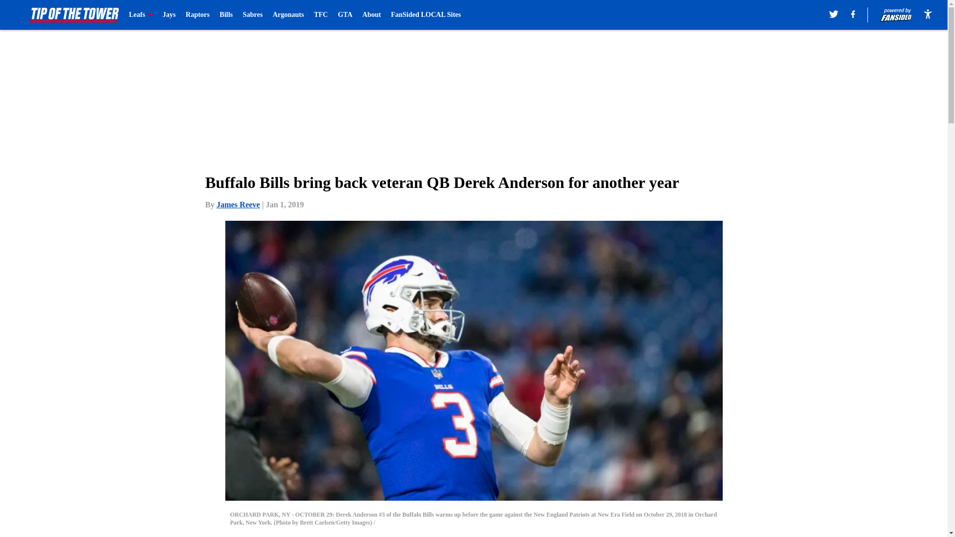  What do you see at coordinates (169, 15) in the screenshot?
I see `Jays` at bounding box center [169, 15].